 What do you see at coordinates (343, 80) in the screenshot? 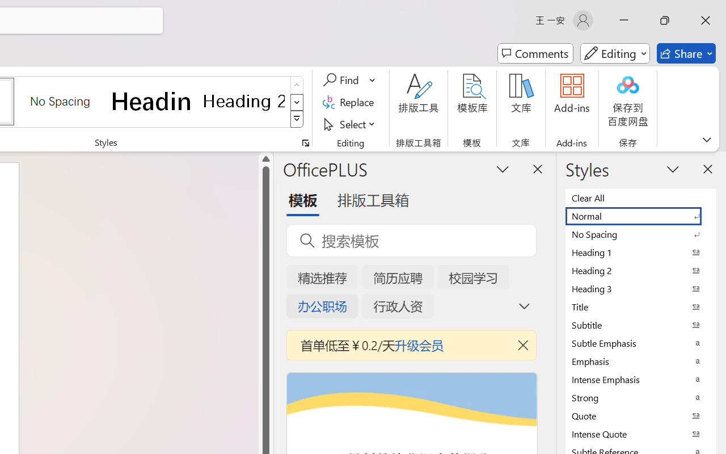
I see `Find` at bounding box center [343, 80].